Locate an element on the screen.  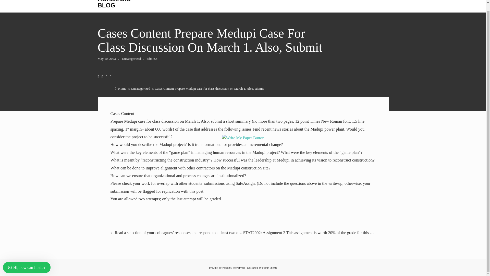
May 10, 2023 is located at coordinates (107, 59).